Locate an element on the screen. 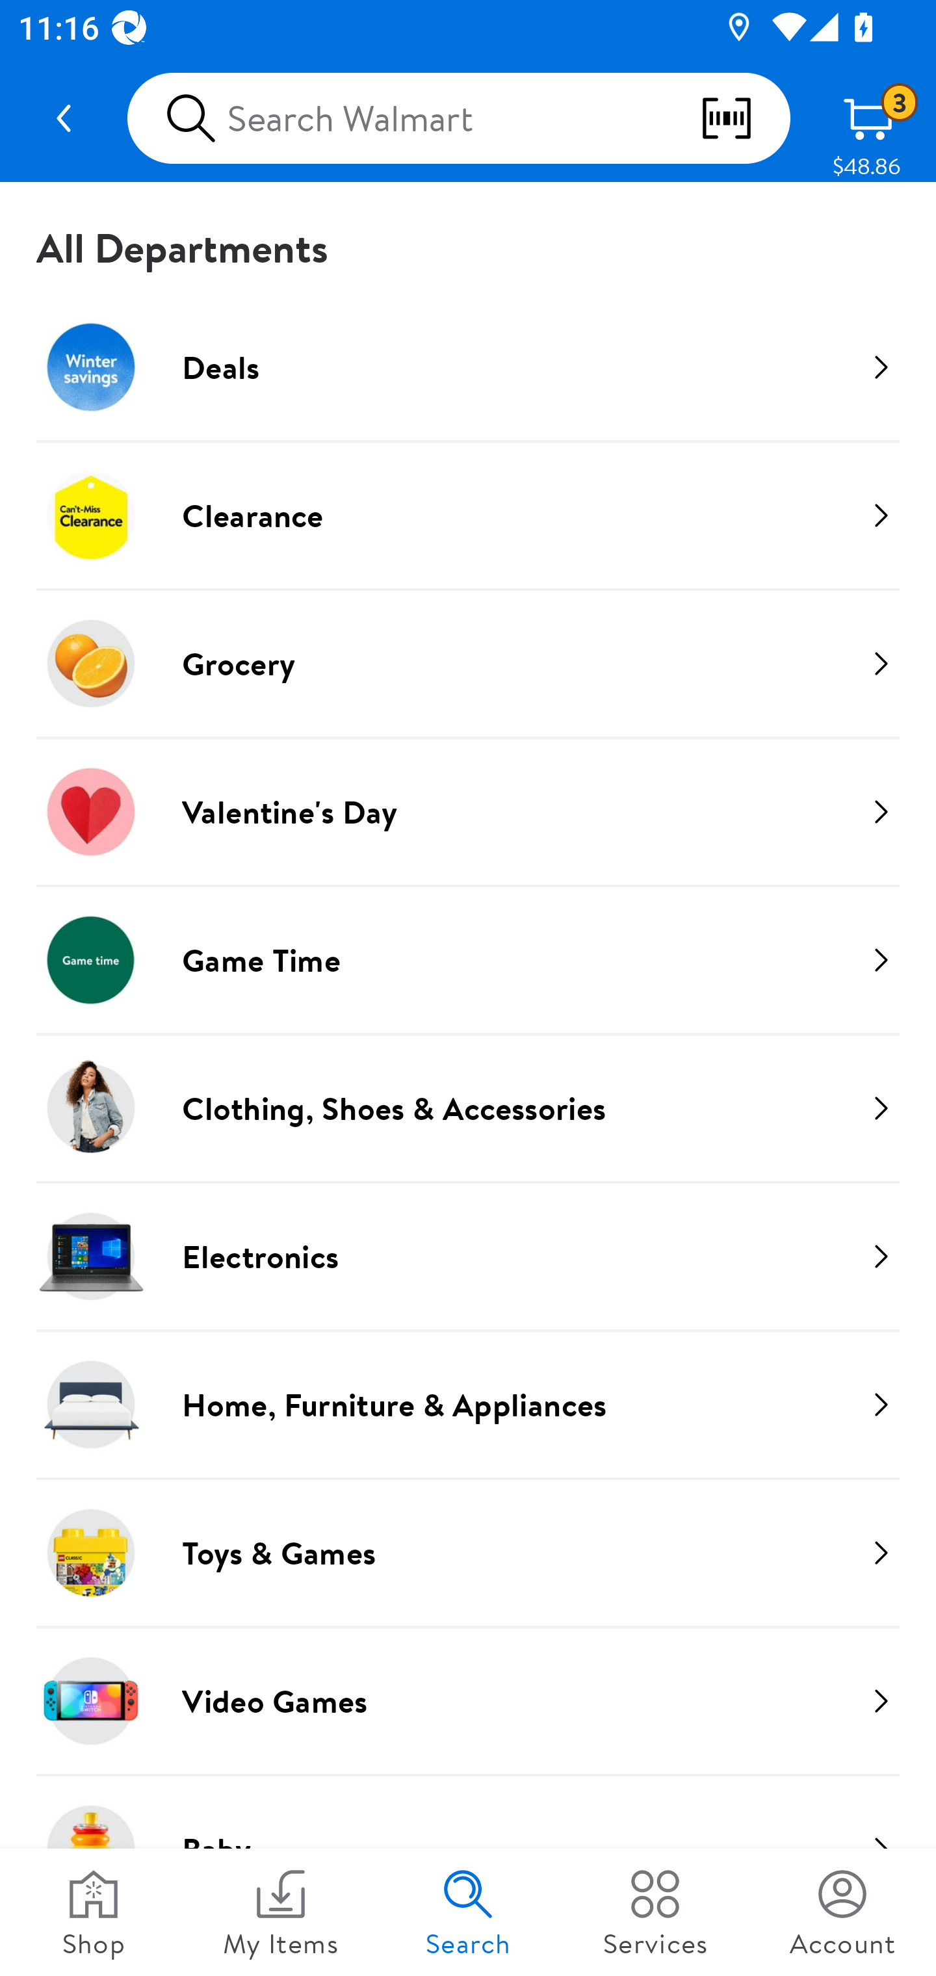 This screenshot has height=1976, width=936. Search Walmart scan barcodes qr codes and more is located at coordinates (458, 118).